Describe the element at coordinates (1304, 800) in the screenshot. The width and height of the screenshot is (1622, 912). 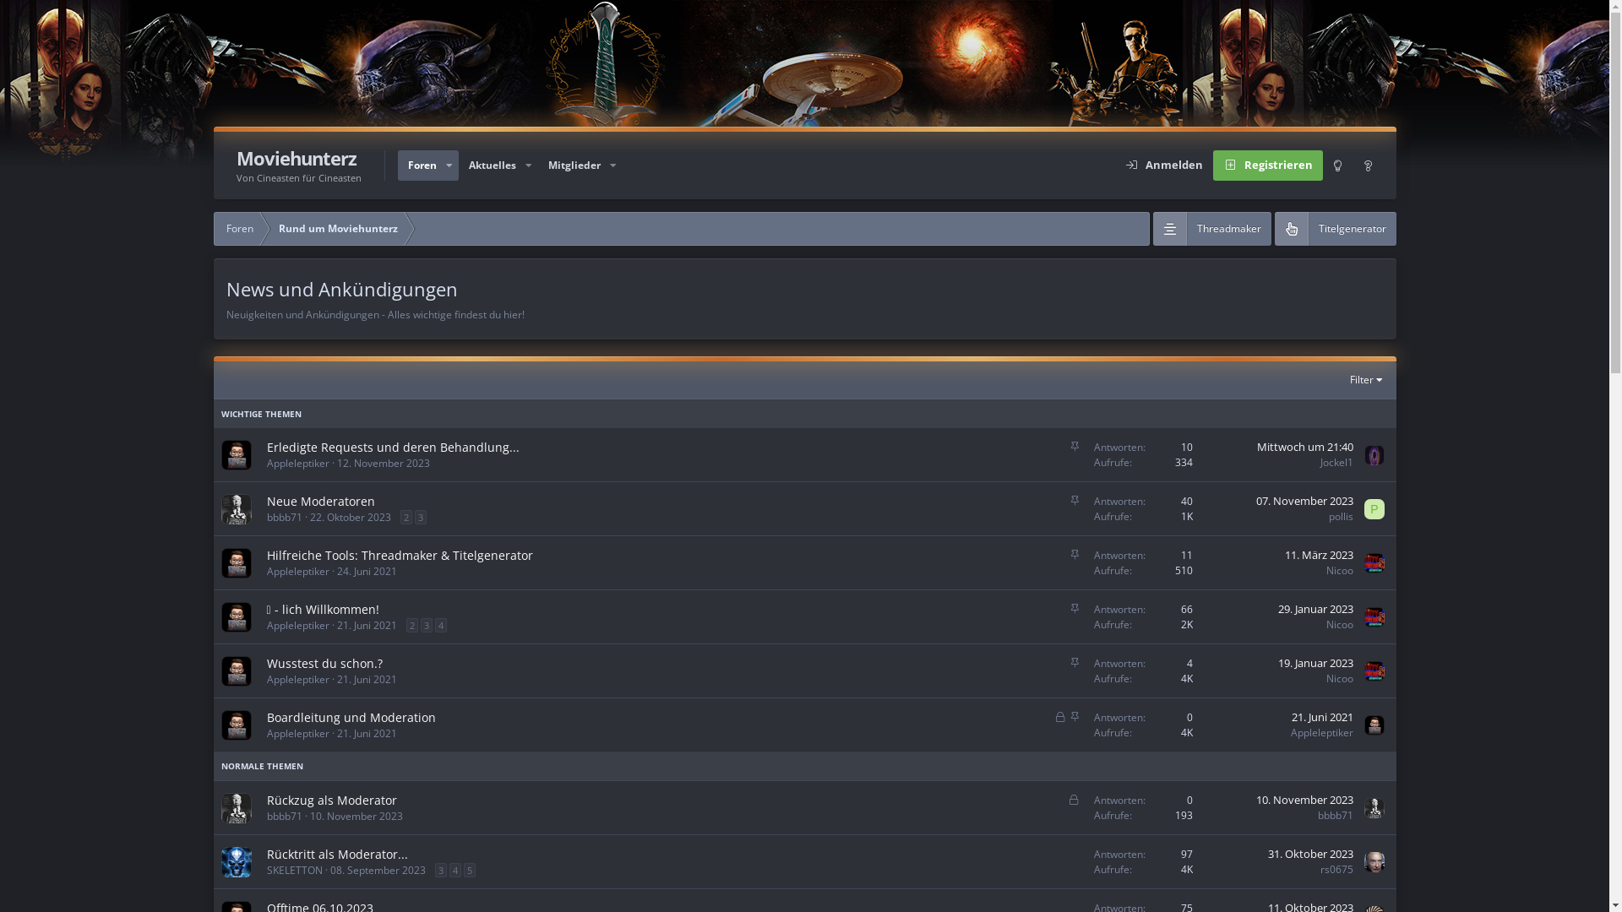
I see `10. November 2023` at that location.